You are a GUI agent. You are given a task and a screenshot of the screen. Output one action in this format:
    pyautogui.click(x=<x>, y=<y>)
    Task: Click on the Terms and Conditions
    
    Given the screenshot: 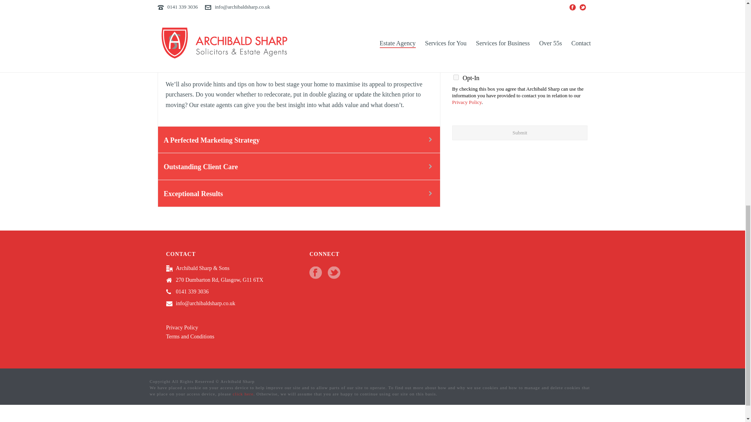 What is the action you would take?
    pyautogui.click(x=190, y=337)
    